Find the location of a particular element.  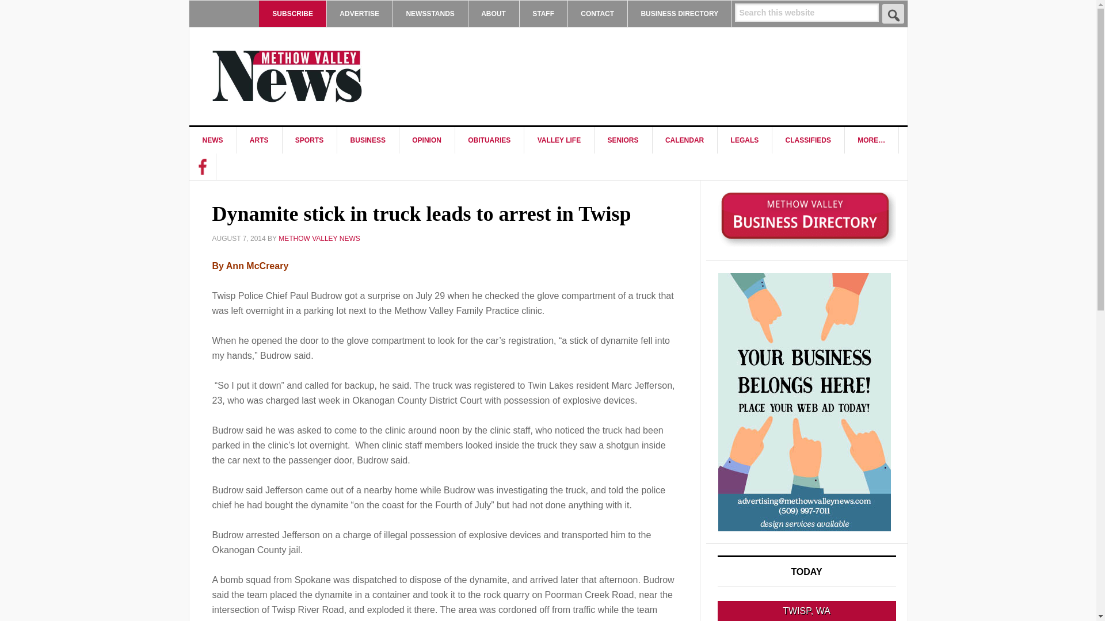

STAFF is located at coordinates (543, 14).